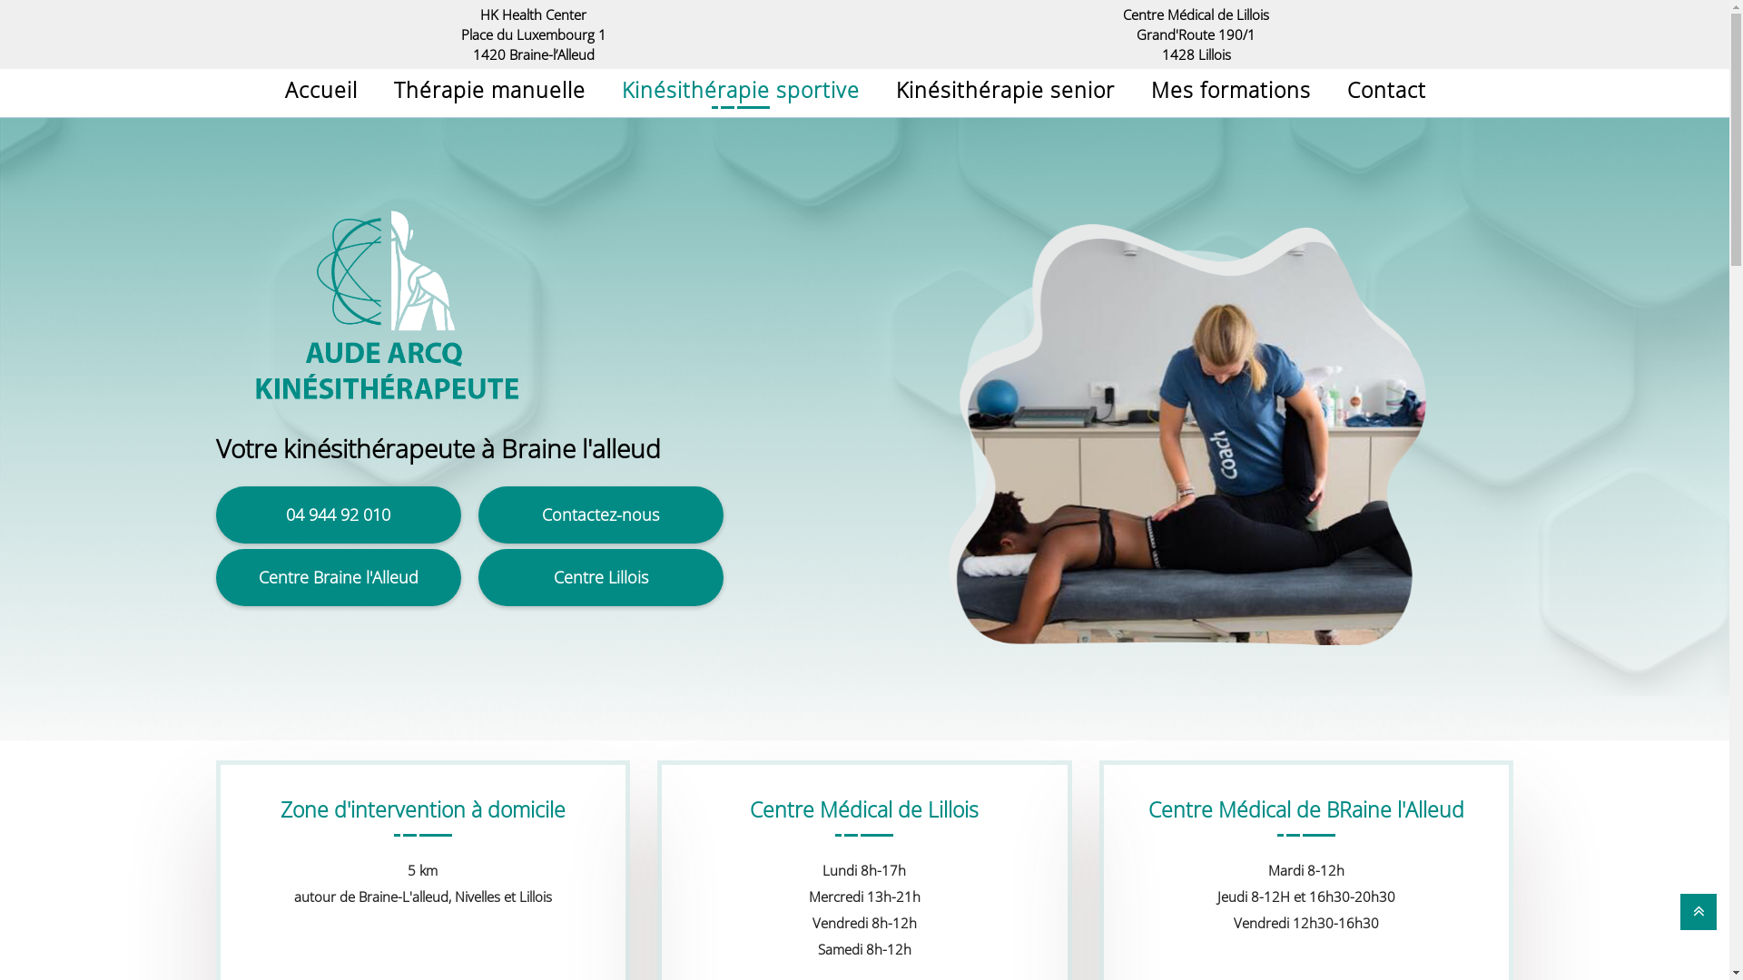  What do you see at coordinates (321, 90) in the screenshot?
I see `Accueil` at bounding box center [321, 90].